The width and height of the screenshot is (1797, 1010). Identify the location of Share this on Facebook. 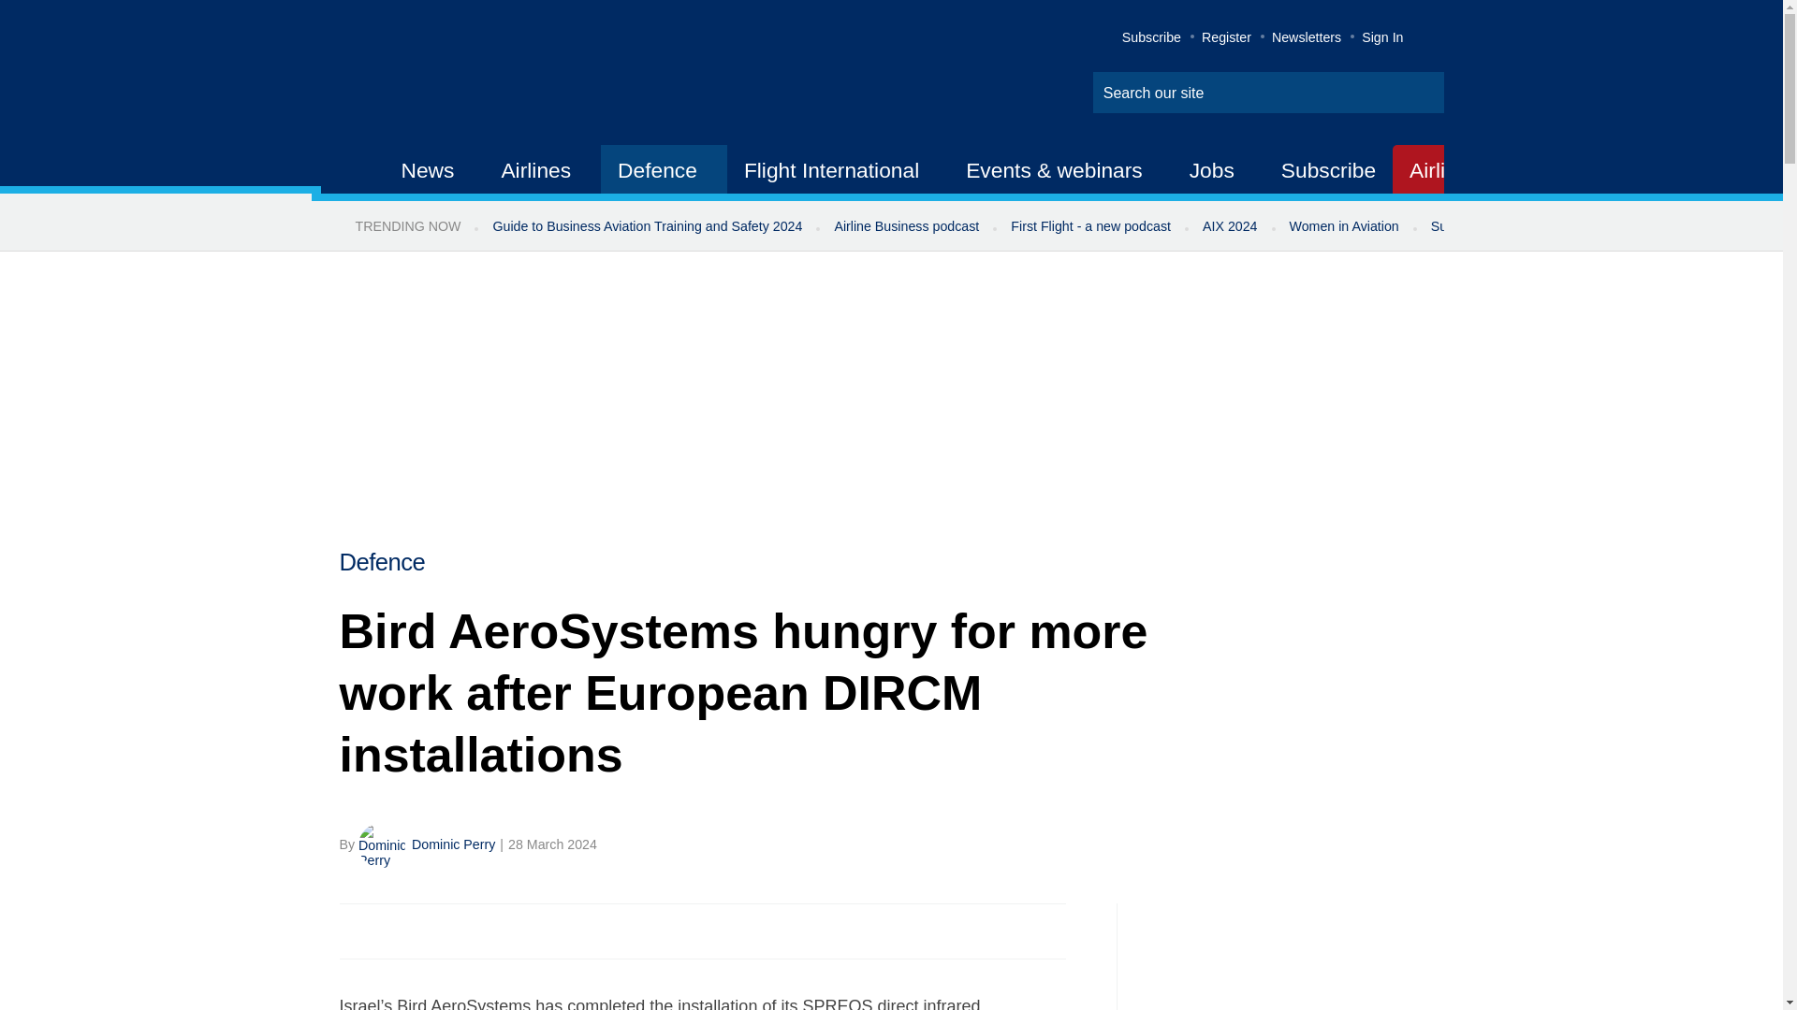
(356, 931).